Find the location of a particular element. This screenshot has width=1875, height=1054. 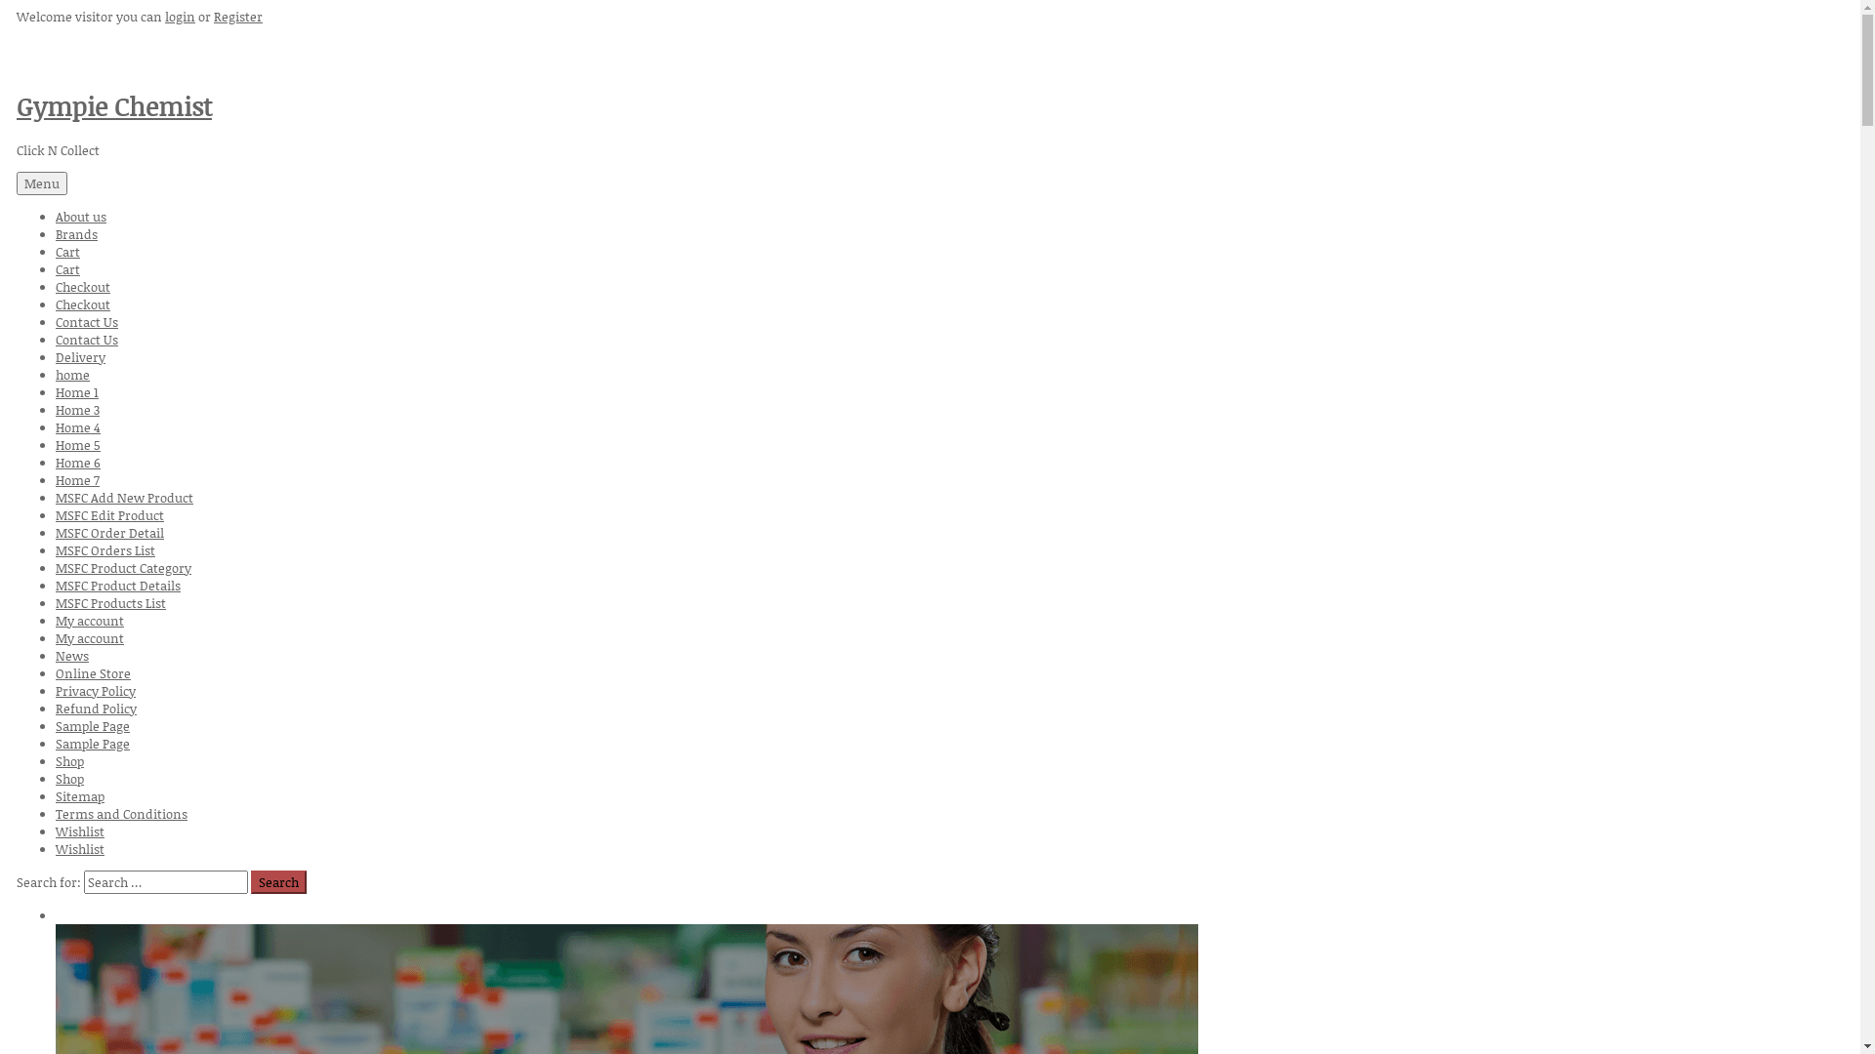

My account is located at coordinates (90, 621).